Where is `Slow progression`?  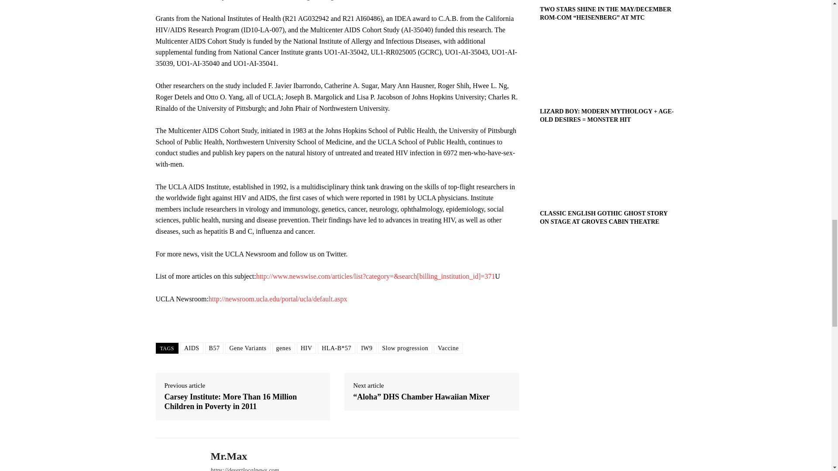
Slow progression is located at coordinates (405, 348).